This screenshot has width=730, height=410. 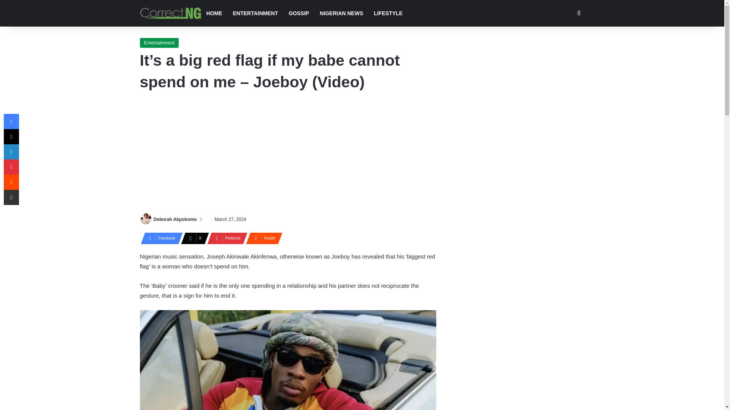 I want to click on Advertisement, so click(x=288, y=154).